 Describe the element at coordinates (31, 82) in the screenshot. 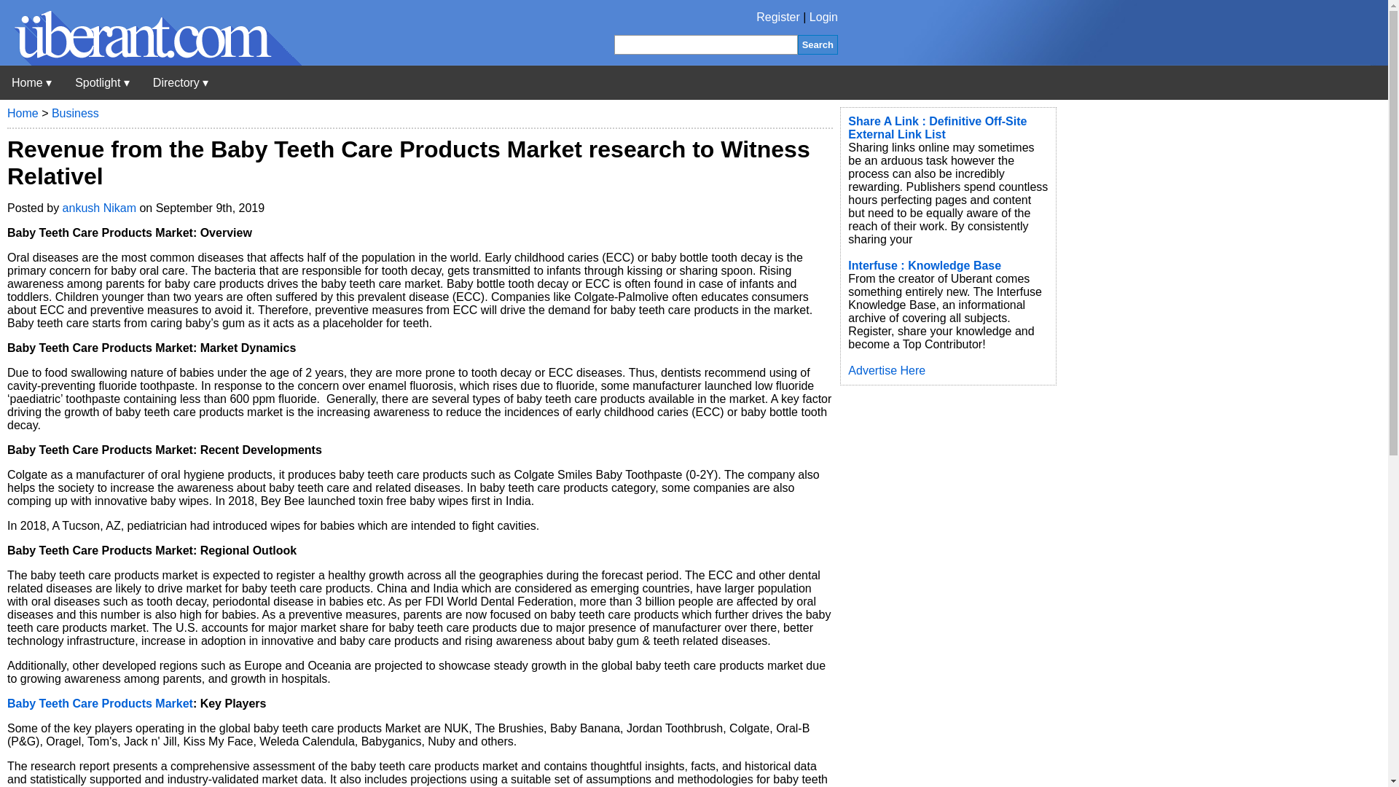

I see `Uberant` at that location.